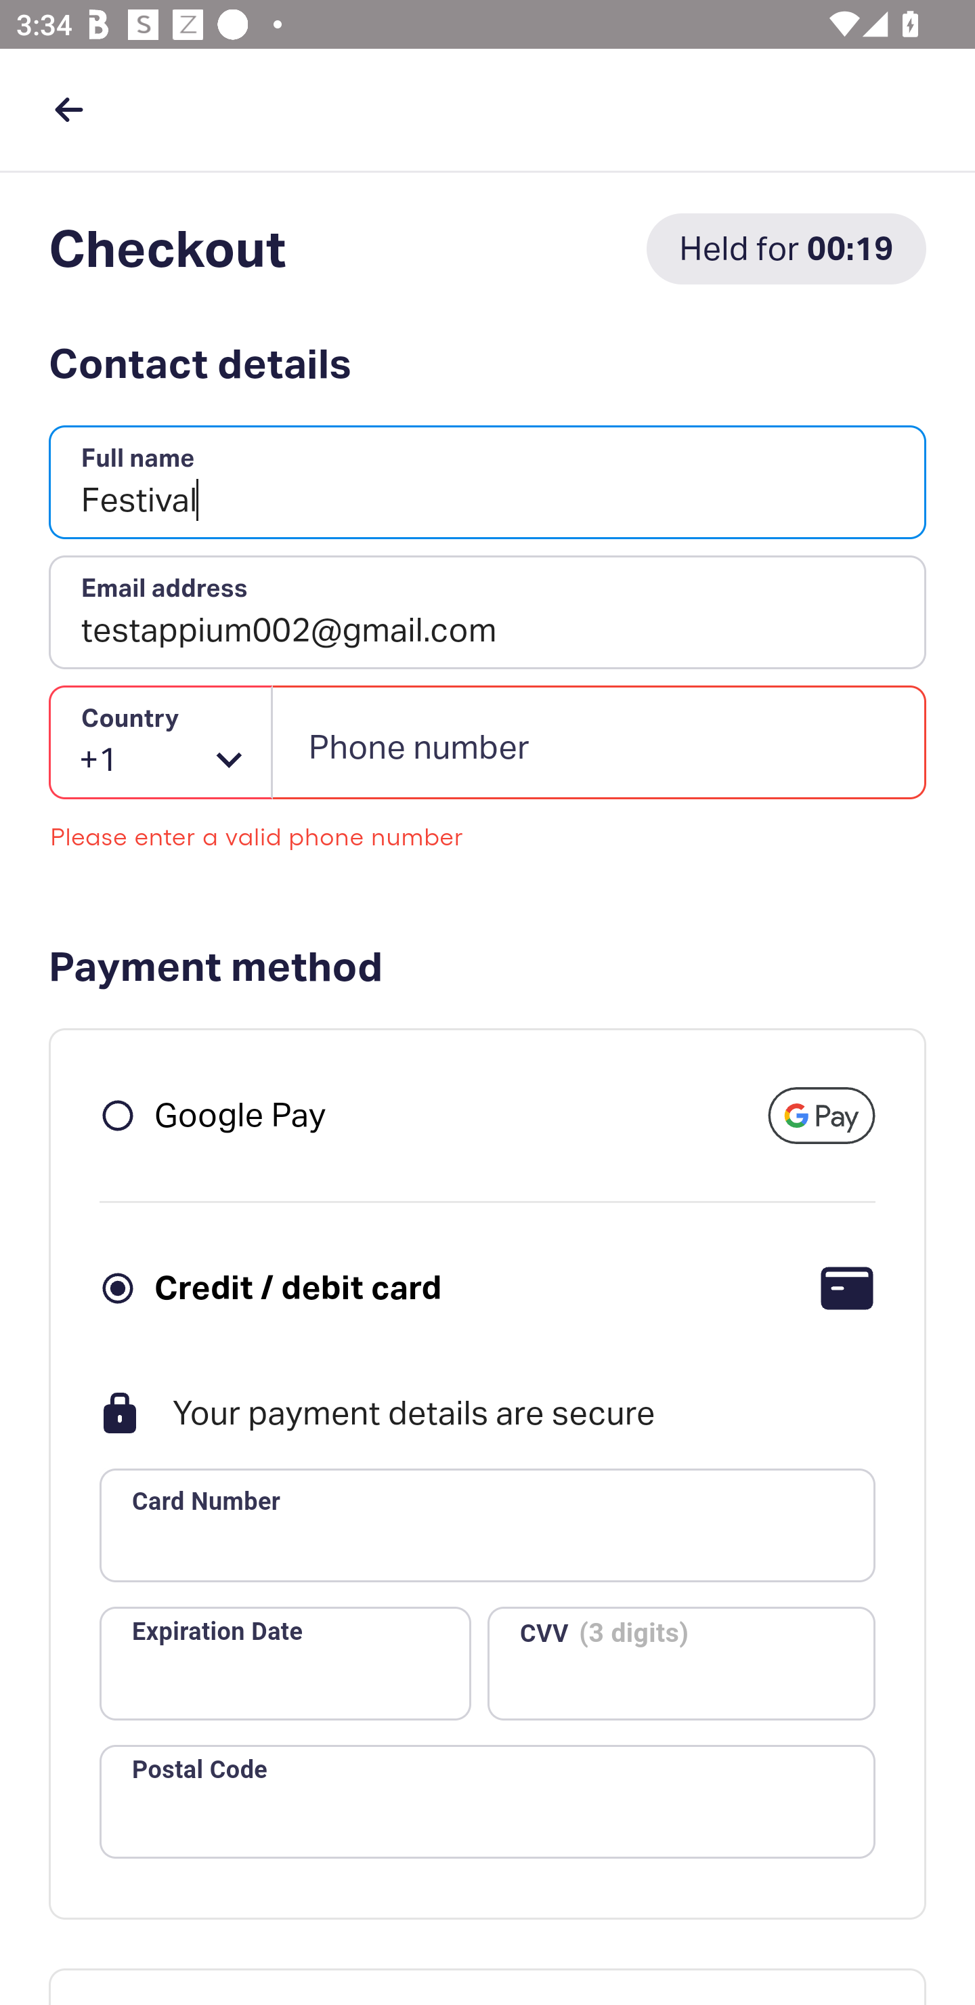 The height and width of the screenshot is (2005, 975). What do you see at coordinates (487, 483) in the screenshot?
I see `Festival` at bounding box center [487, 483].